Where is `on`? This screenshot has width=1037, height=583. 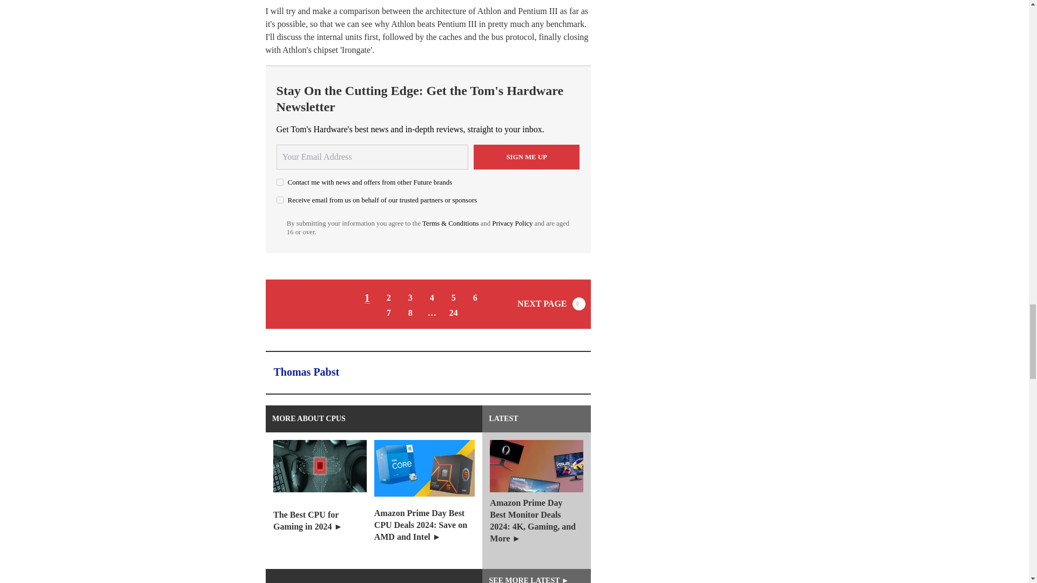
on is located at coordinates (280, 200).